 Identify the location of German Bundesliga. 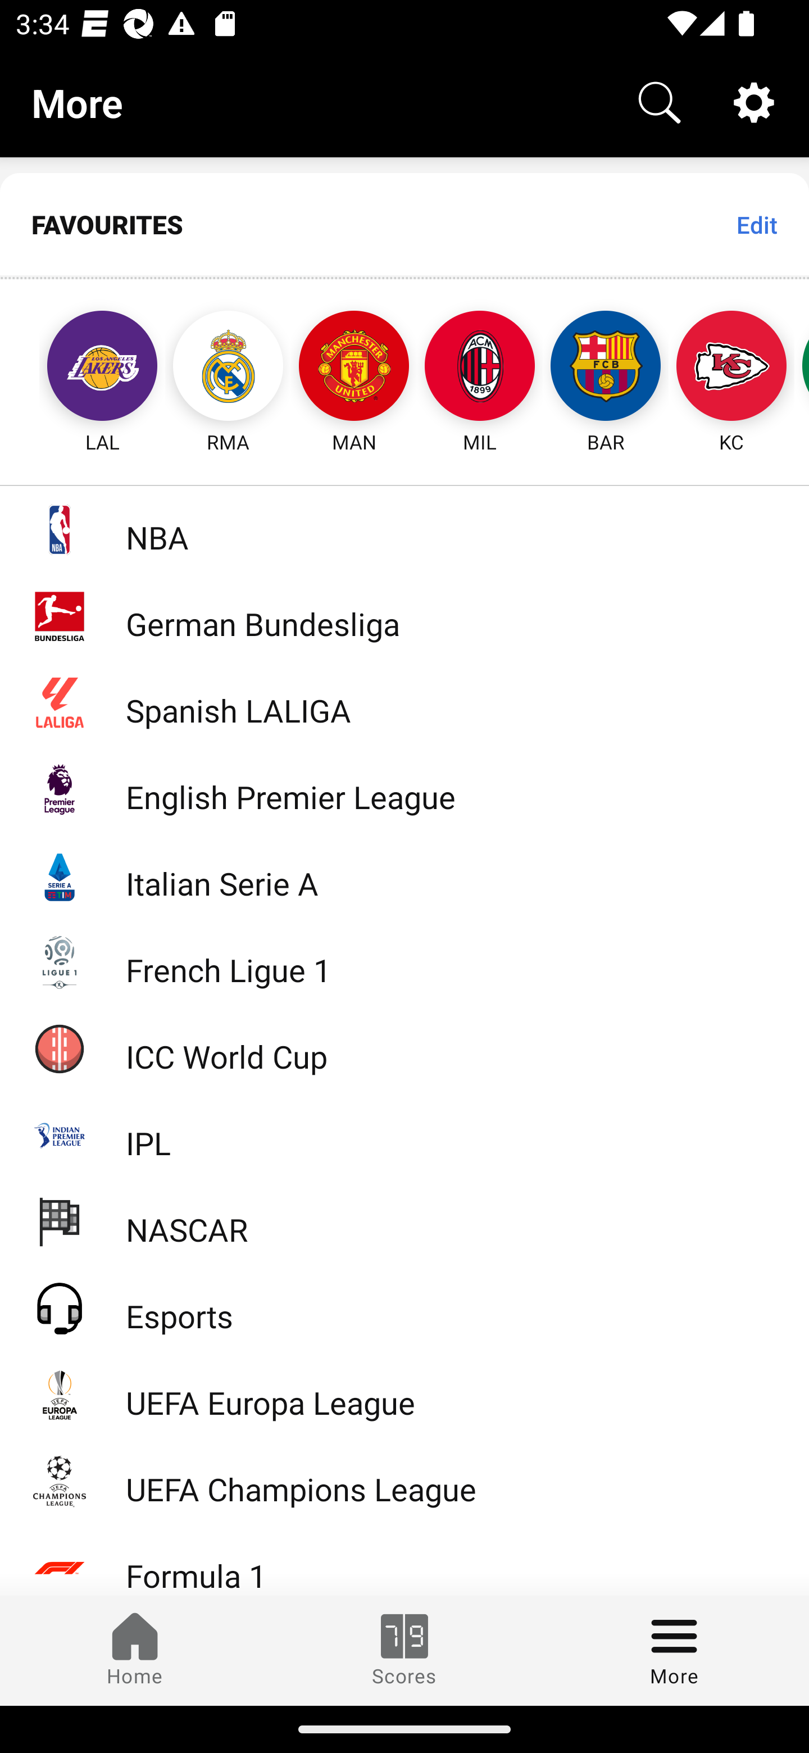
(404, 616).